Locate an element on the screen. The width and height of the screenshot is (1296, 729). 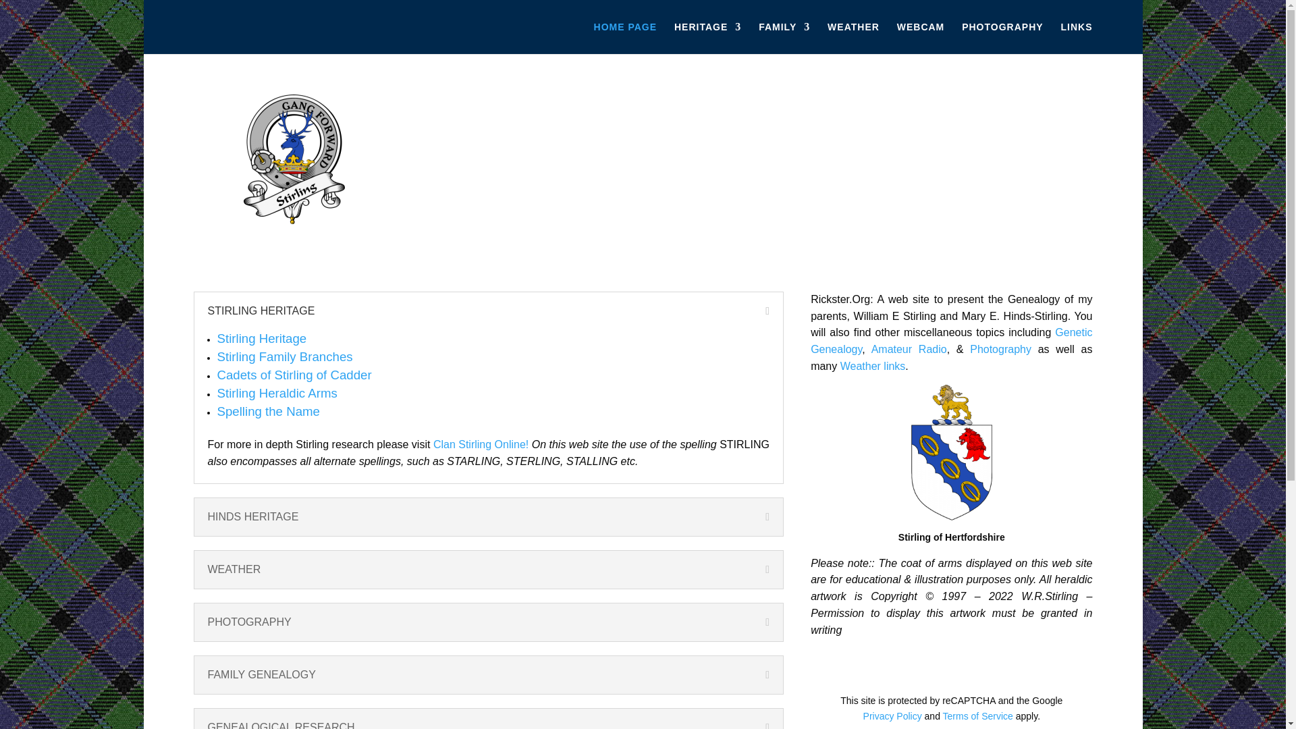
WEBCAM is located at coordinates (921, 38).